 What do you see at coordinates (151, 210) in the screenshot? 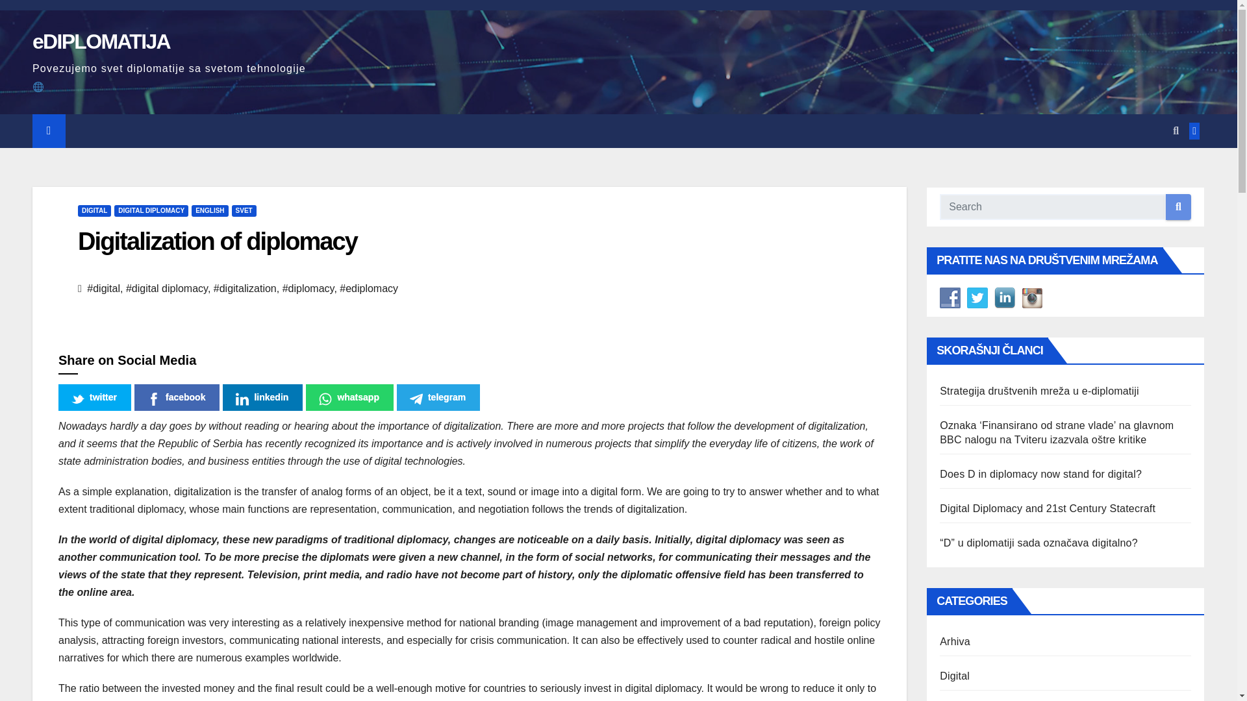
I see `DIGITAL DIPLOMACY` at bounding box center [151, 210].